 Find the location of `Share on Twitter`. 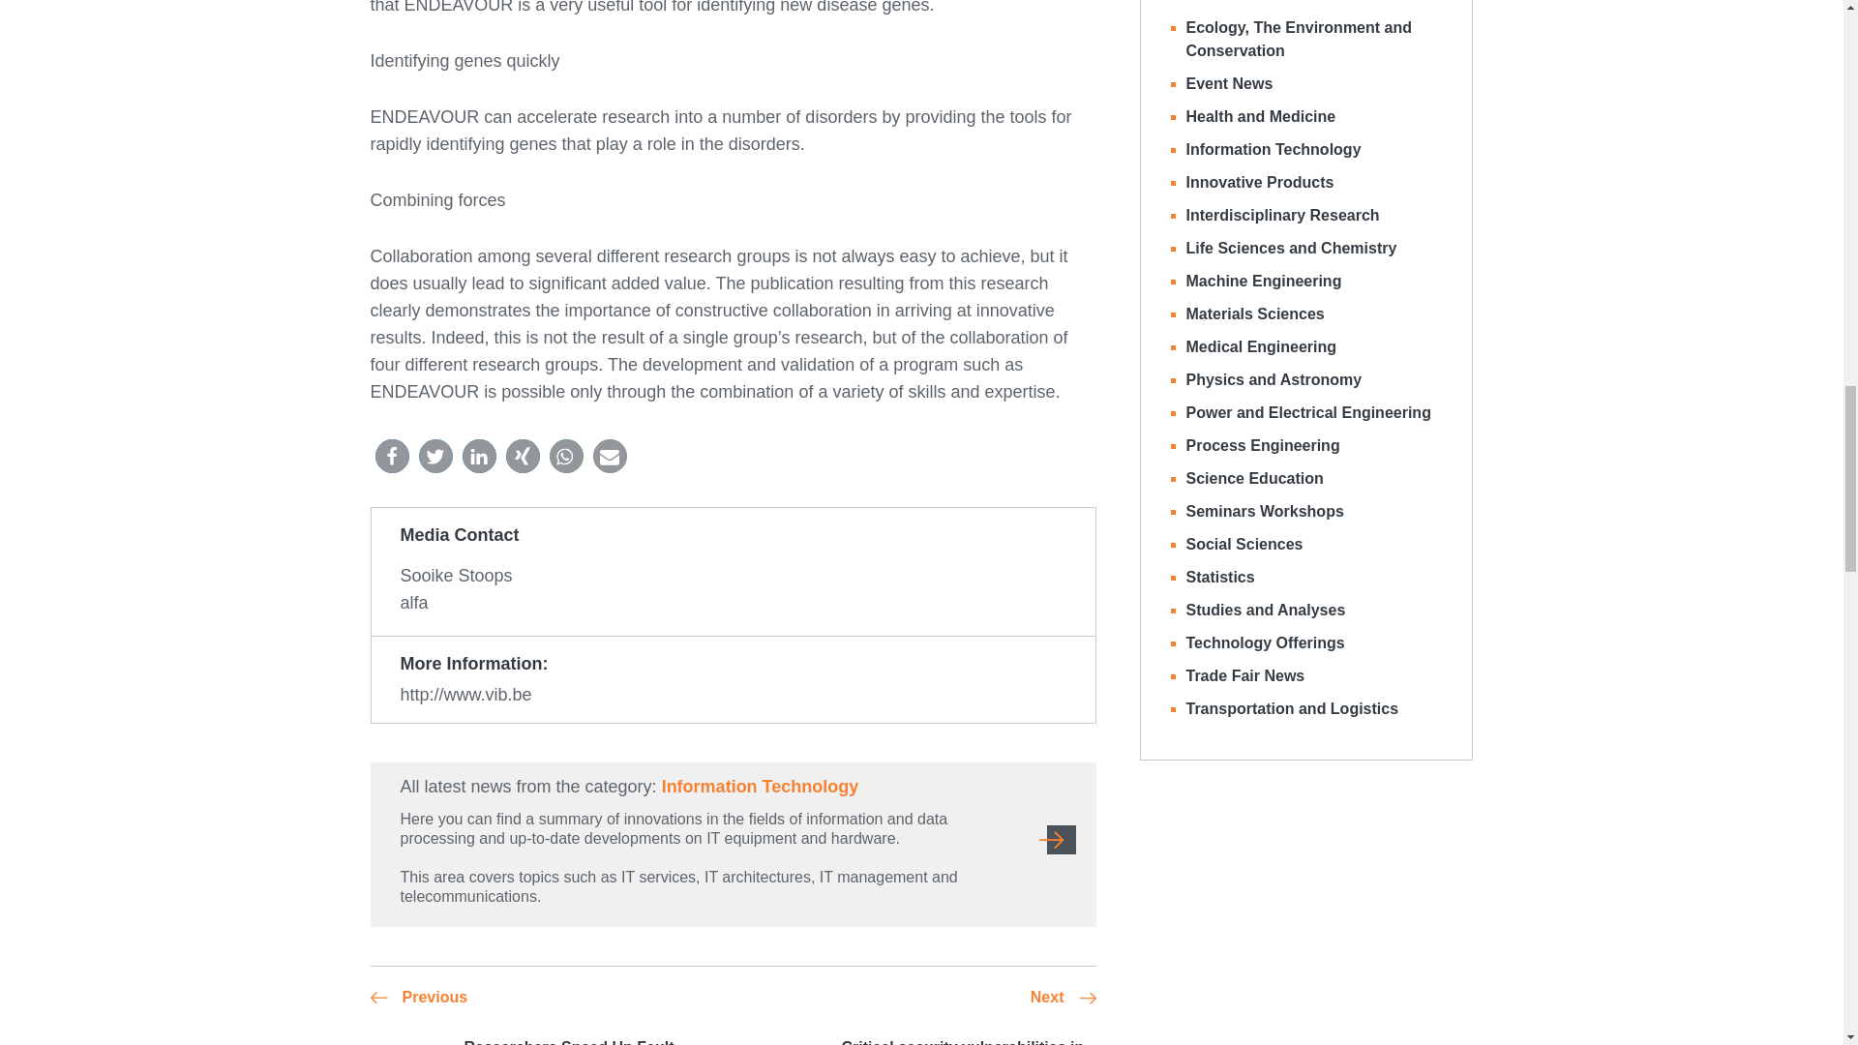

Share on Twitter is located at coordinates (435, 456).